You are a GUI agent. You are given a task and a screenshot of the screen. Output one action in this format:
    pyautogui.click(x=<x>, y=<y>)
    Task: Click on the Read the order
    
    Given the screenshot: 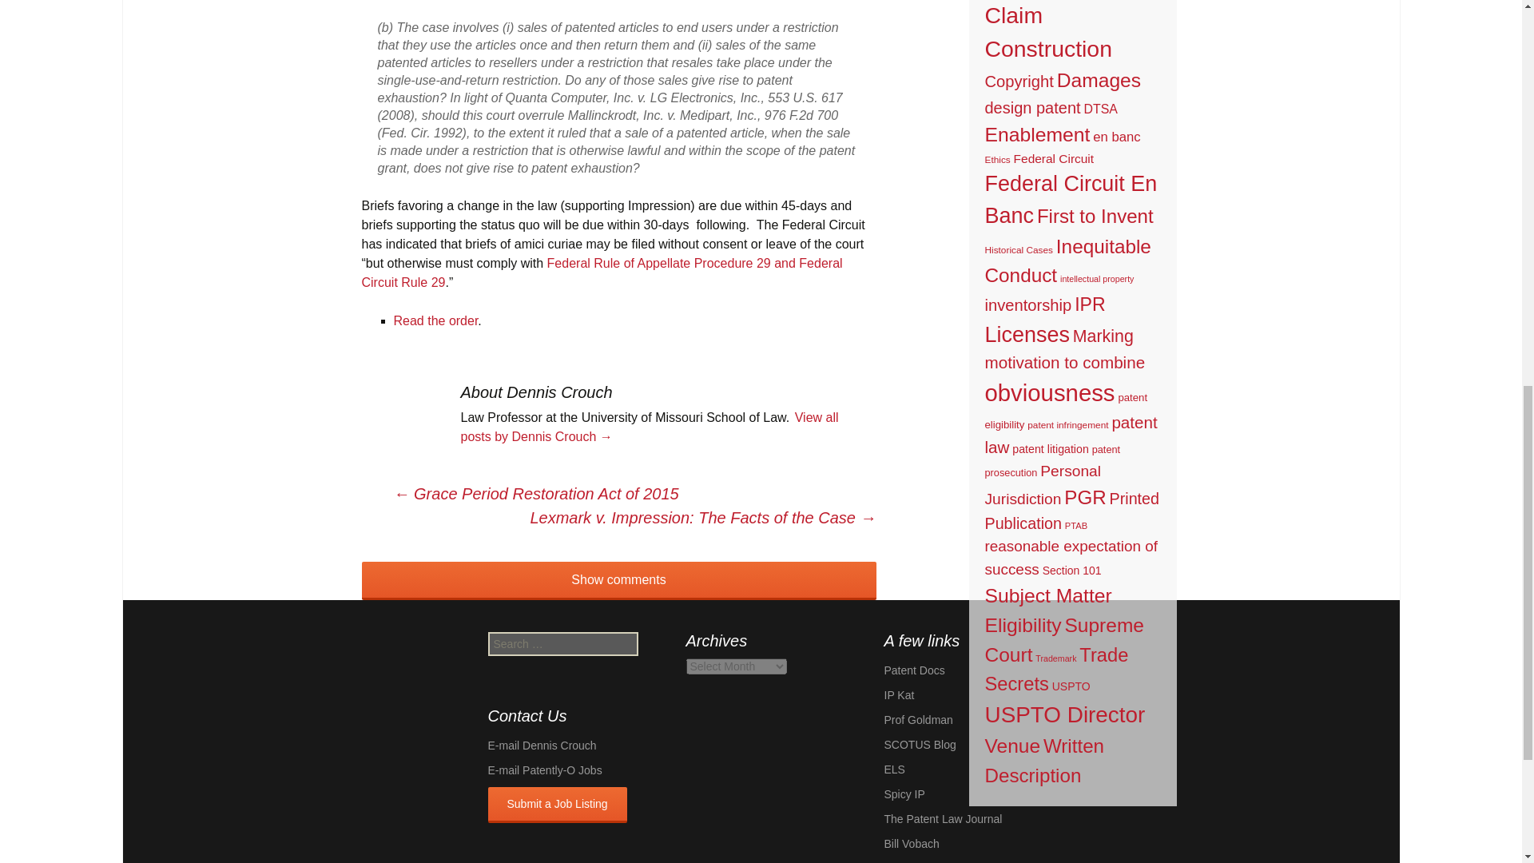 What is the action you would take?
    pyautogui.click(x=435, y=321)
    